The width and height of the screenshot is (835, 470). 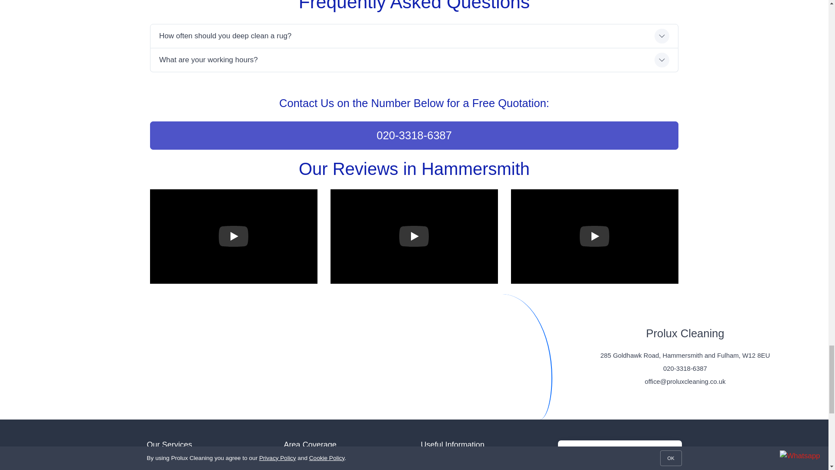 What do you see at coordinates (414, 60) in the screenshot?
I see `What are your working hours?` at bounding box center [414, 60].